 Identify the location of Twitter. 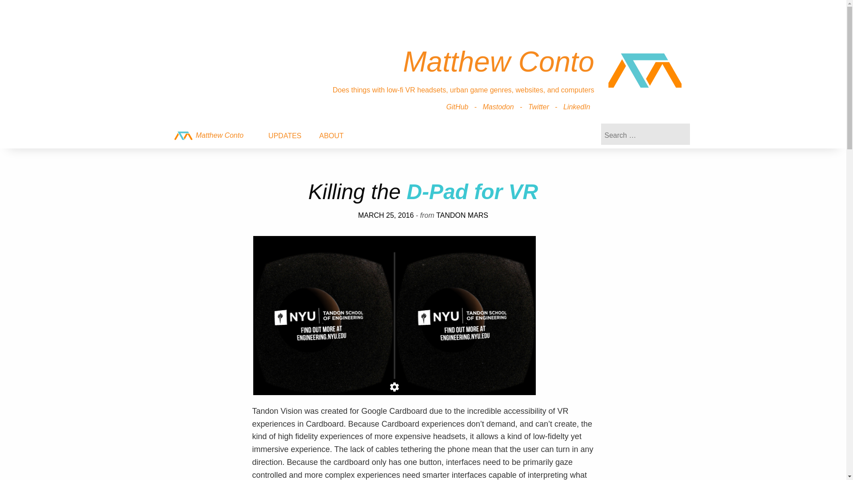
(538, 107).